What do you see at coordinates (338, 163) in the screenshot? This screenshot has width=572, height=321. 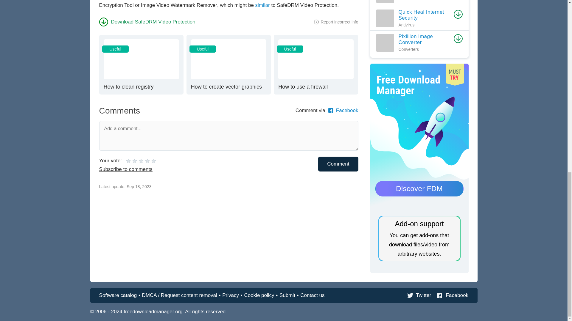 I see `Comment` at bounding box center [338, 163].